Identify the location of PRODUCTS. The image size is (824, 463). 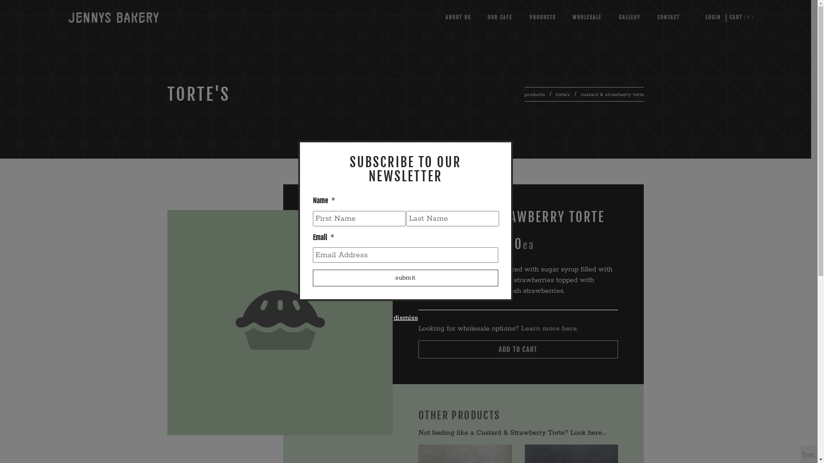
(542, 17).